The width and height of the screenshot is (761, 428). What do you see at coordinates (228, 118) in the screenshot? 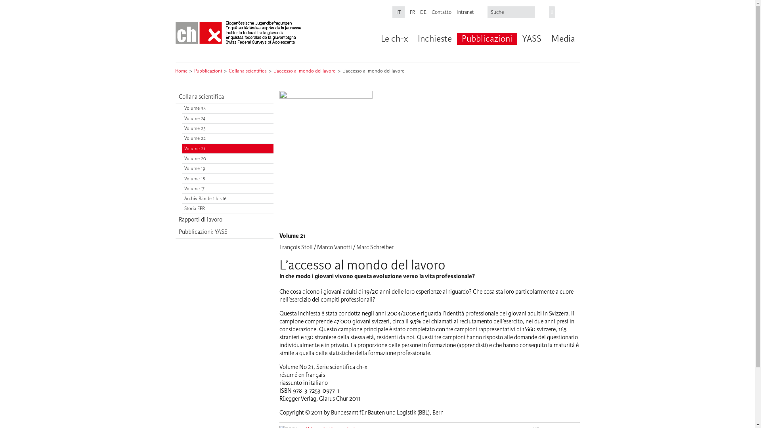
I see `Volume 24` at bounding box center [228, 118].